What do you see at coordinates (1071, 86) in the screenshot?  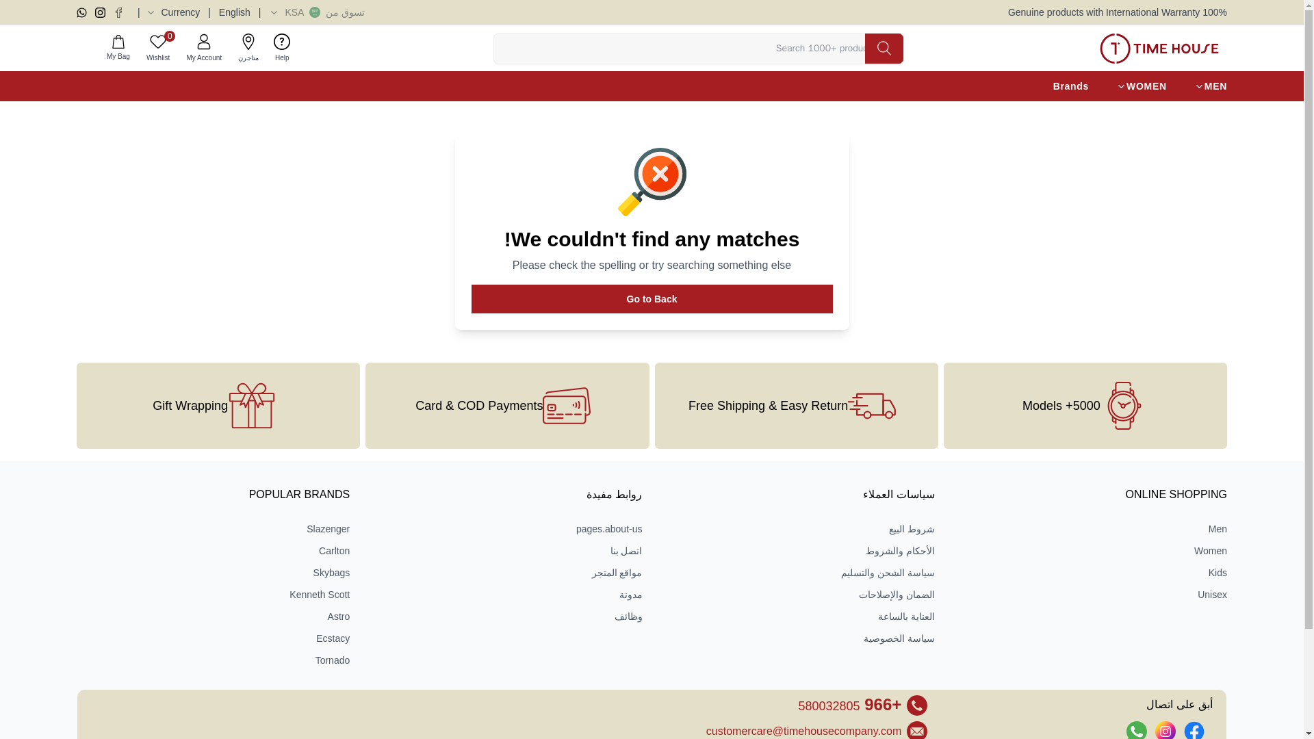 I see `Brands` at bounding box center [1071, 86].